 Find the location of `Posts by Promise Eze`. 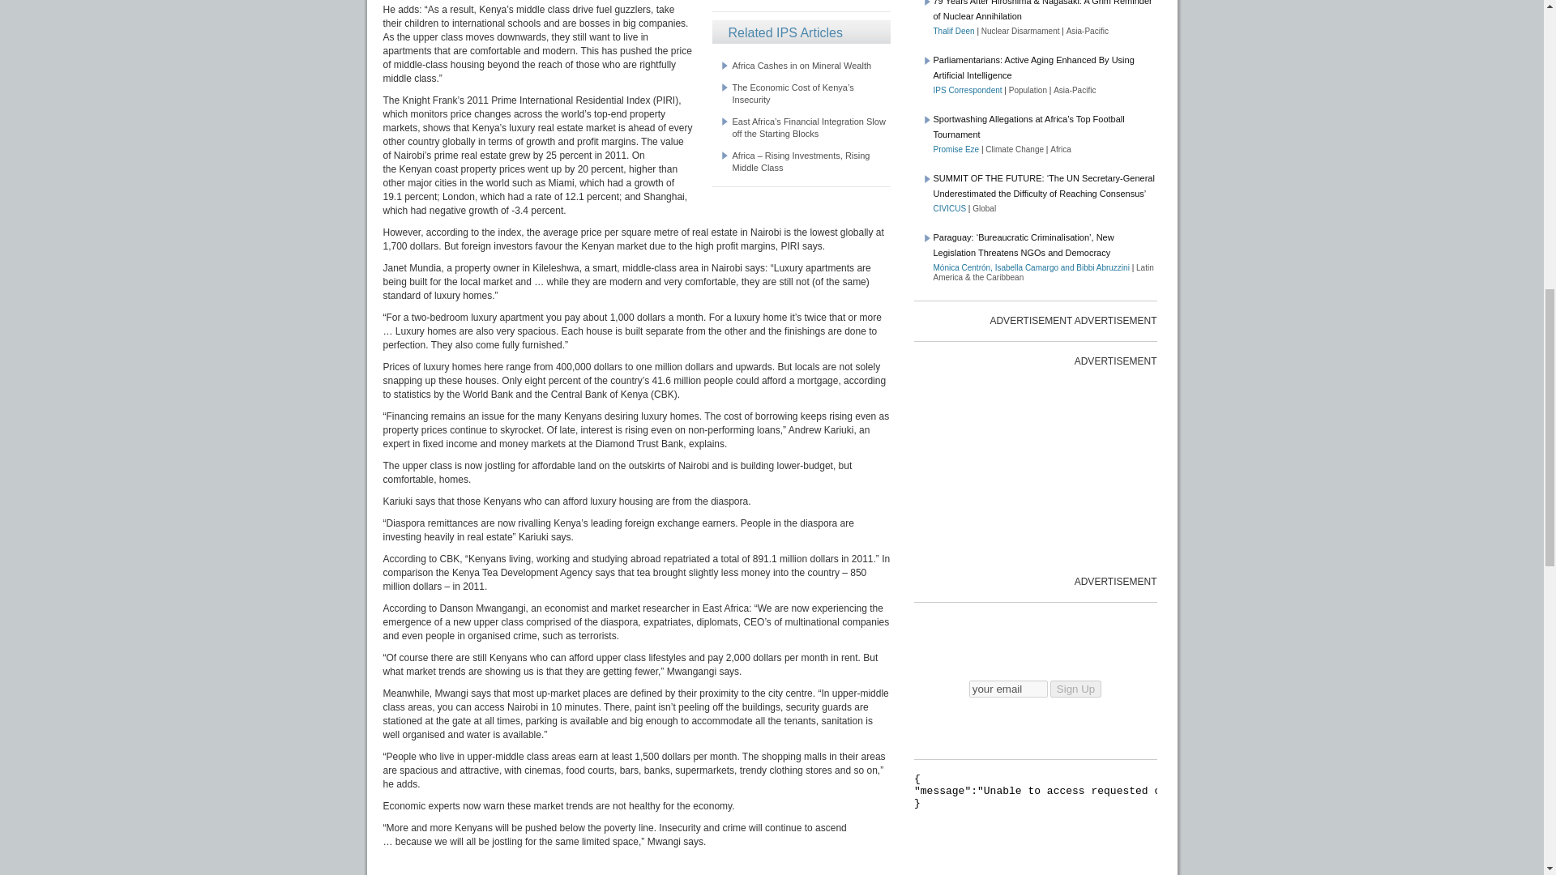

Posts by Promise Eze is located at coordinates (956, 149).